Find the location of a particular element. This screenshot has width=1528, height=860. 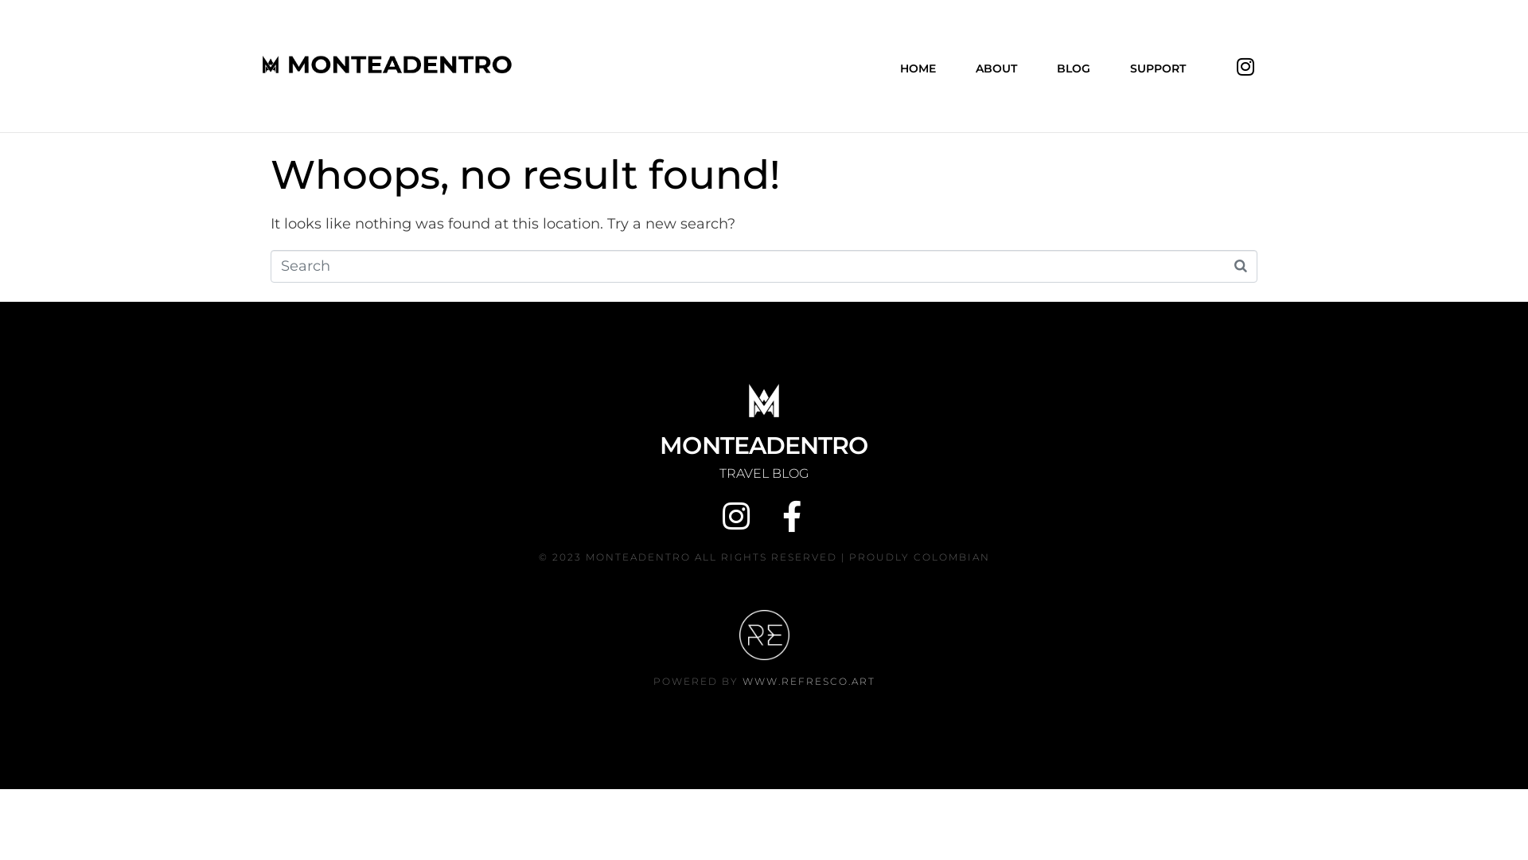

POWERED BY
 WWW.REFRESCO.ART is located at coordinates (764, 682).